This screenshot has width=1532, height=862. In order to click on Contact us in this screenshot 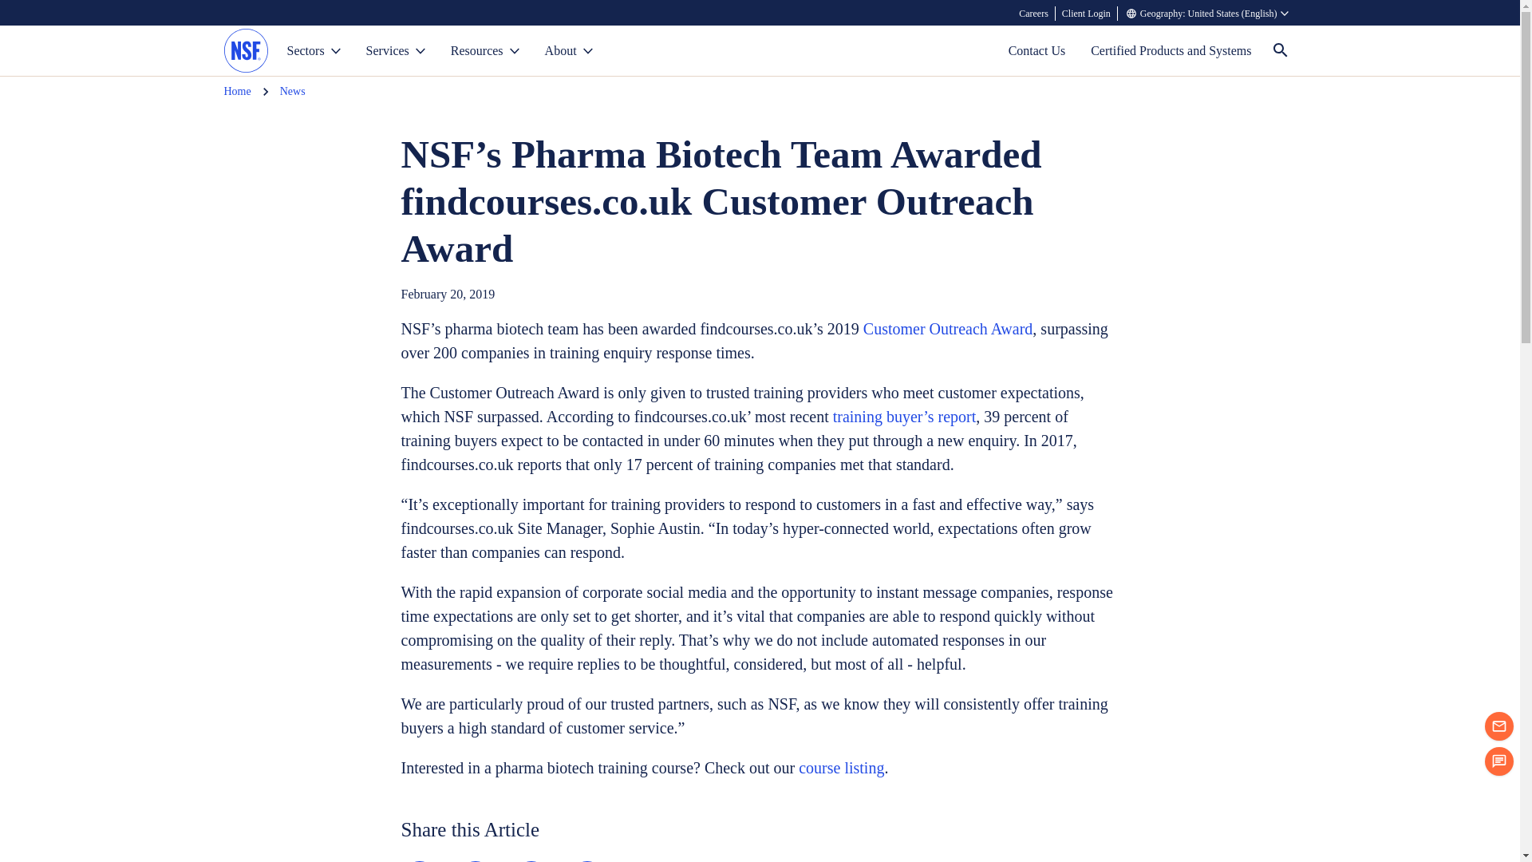, I will do `click(1498, 726)`.